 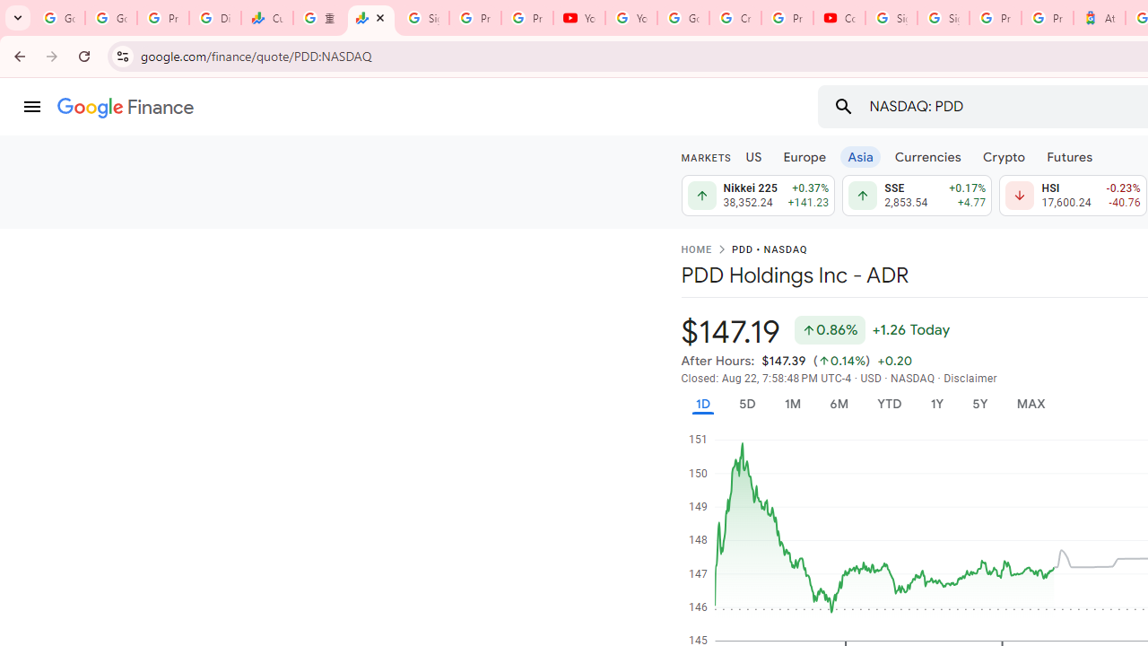 What do you see at coordinates (1069, 156) in the screenshot?
I see `Futures` at bounding box center [1069, 156].